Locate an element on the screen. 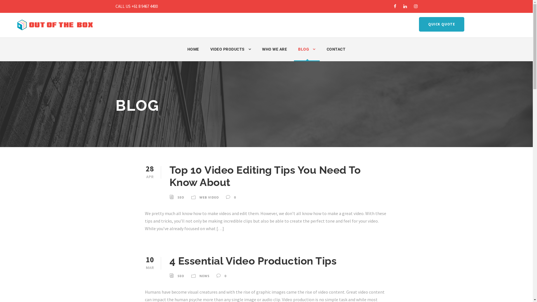  SEO is located at coordinates (181, 197).